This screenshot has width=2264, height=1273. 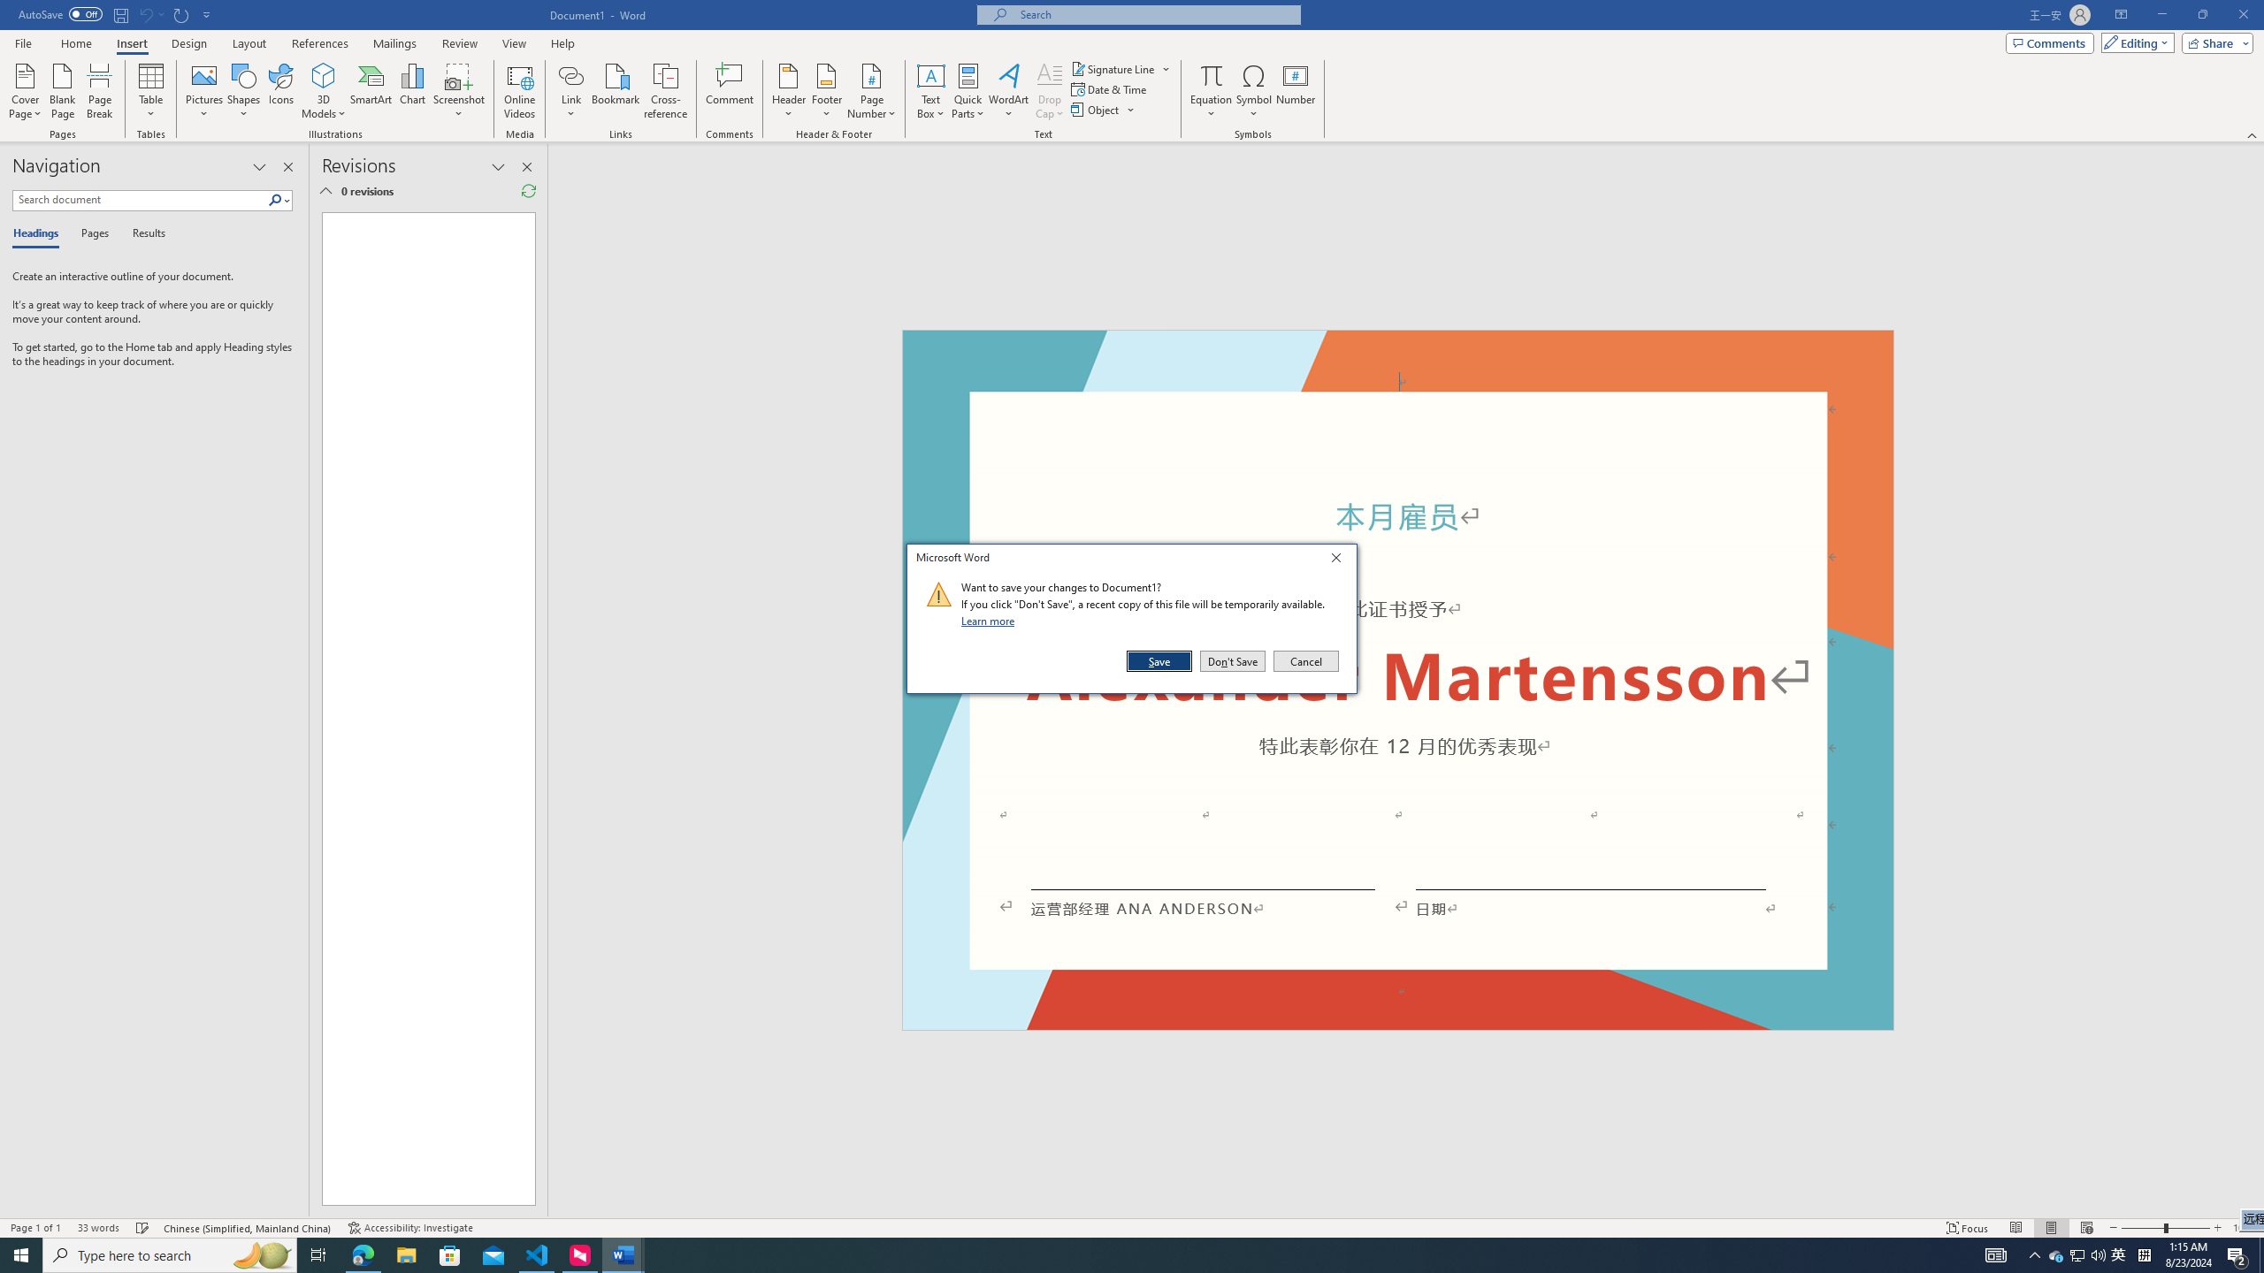 I want to click on Link, so click(x=571, y=75).